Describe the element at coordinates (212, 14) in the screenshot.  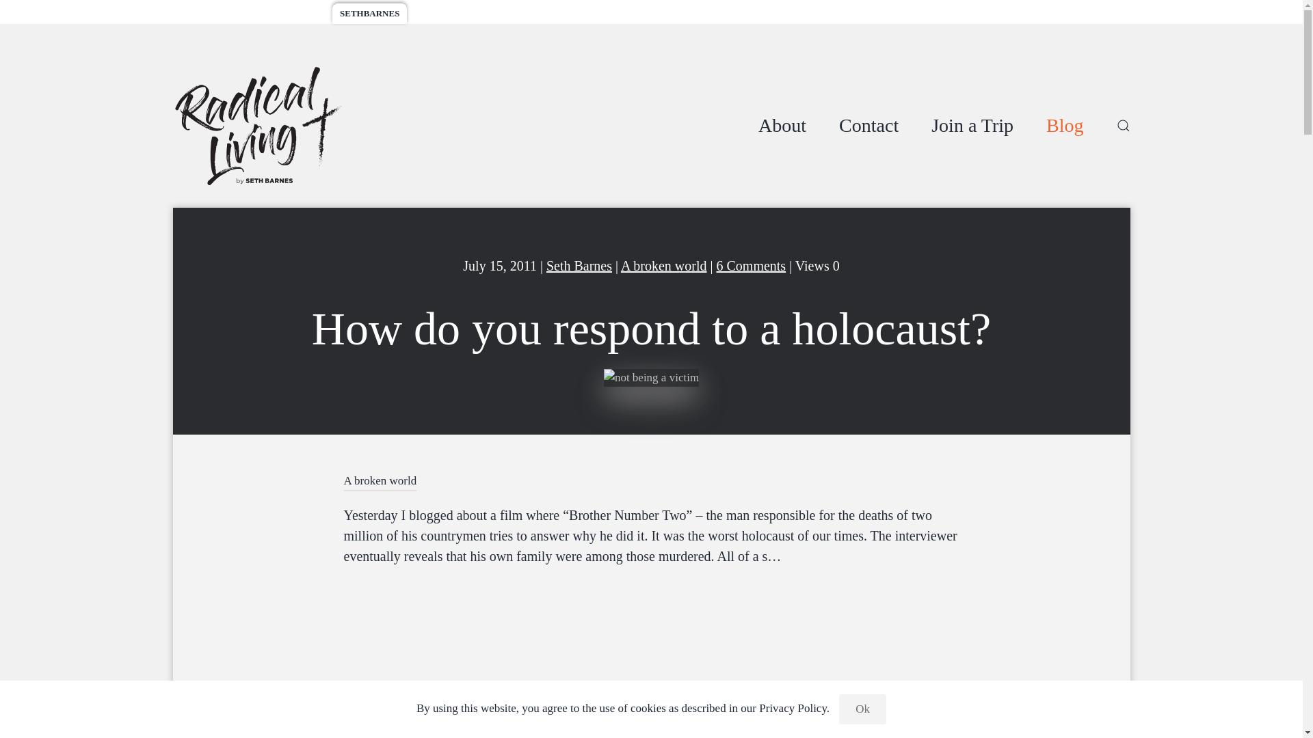
I see `ADVENTURES` at that location.